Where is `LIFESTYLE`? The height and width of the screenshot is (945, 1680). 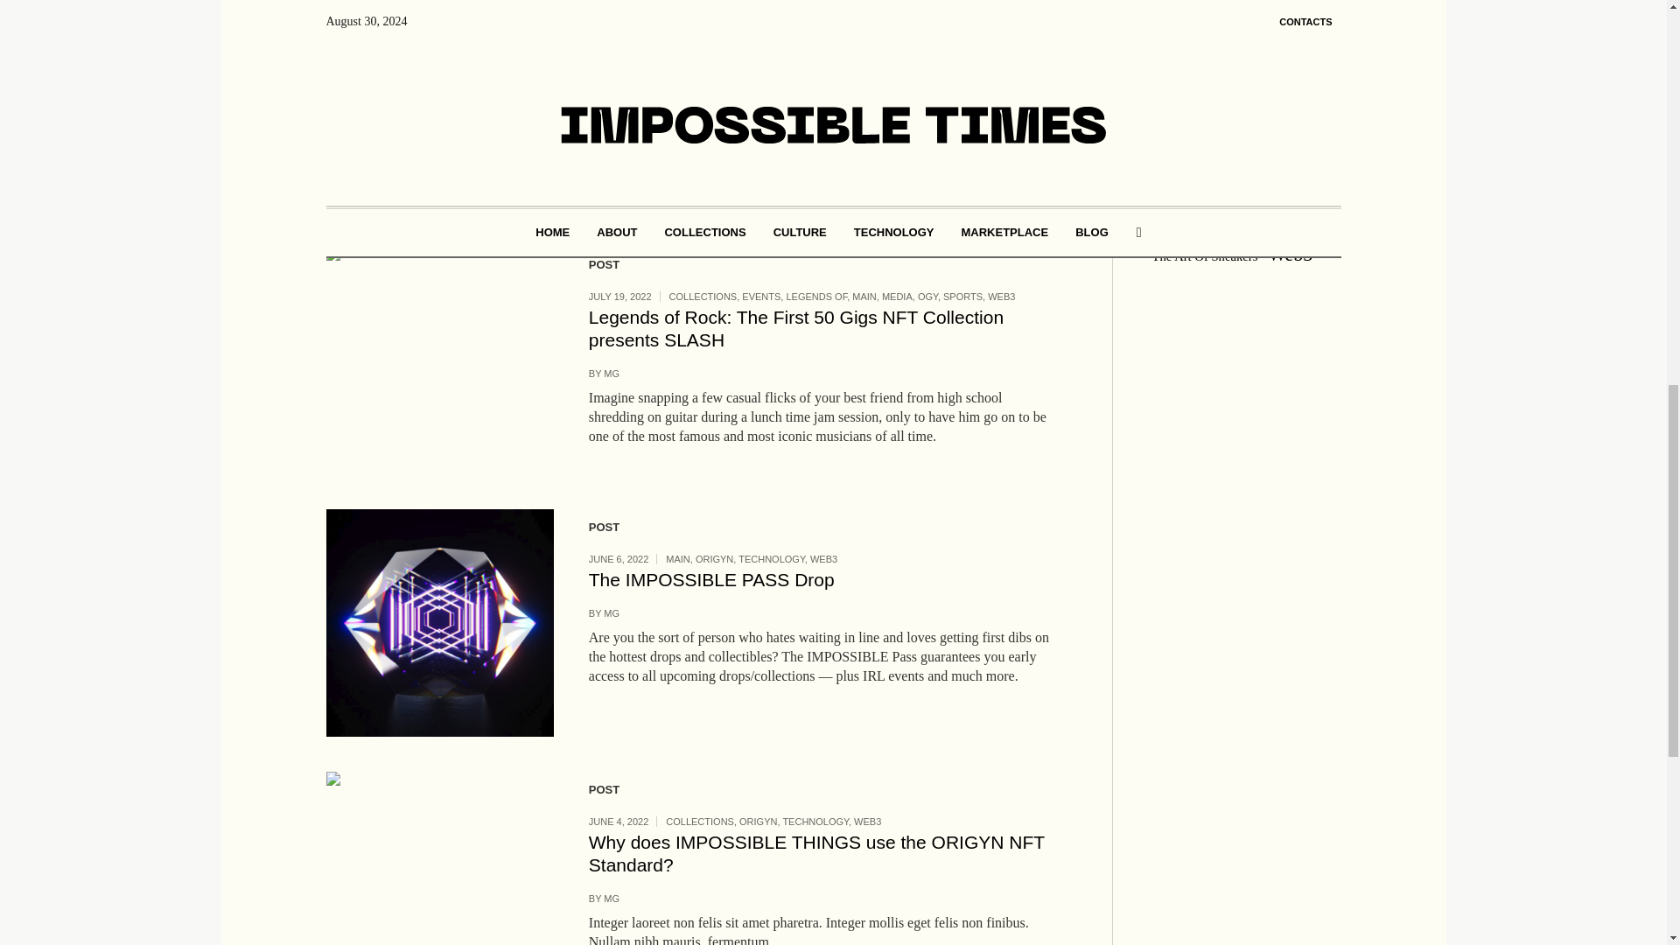
LIFESTYLE is located at coordinates (853, 34).